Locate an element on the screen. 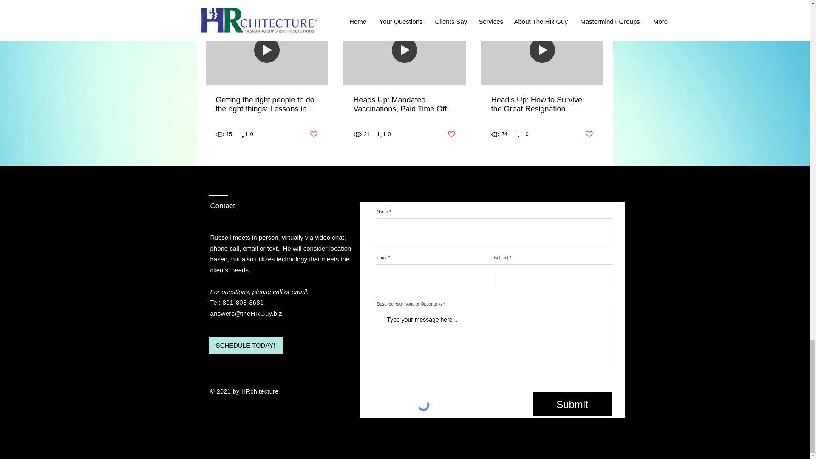  Post not marked as liked is located at coordinates (313, 134).